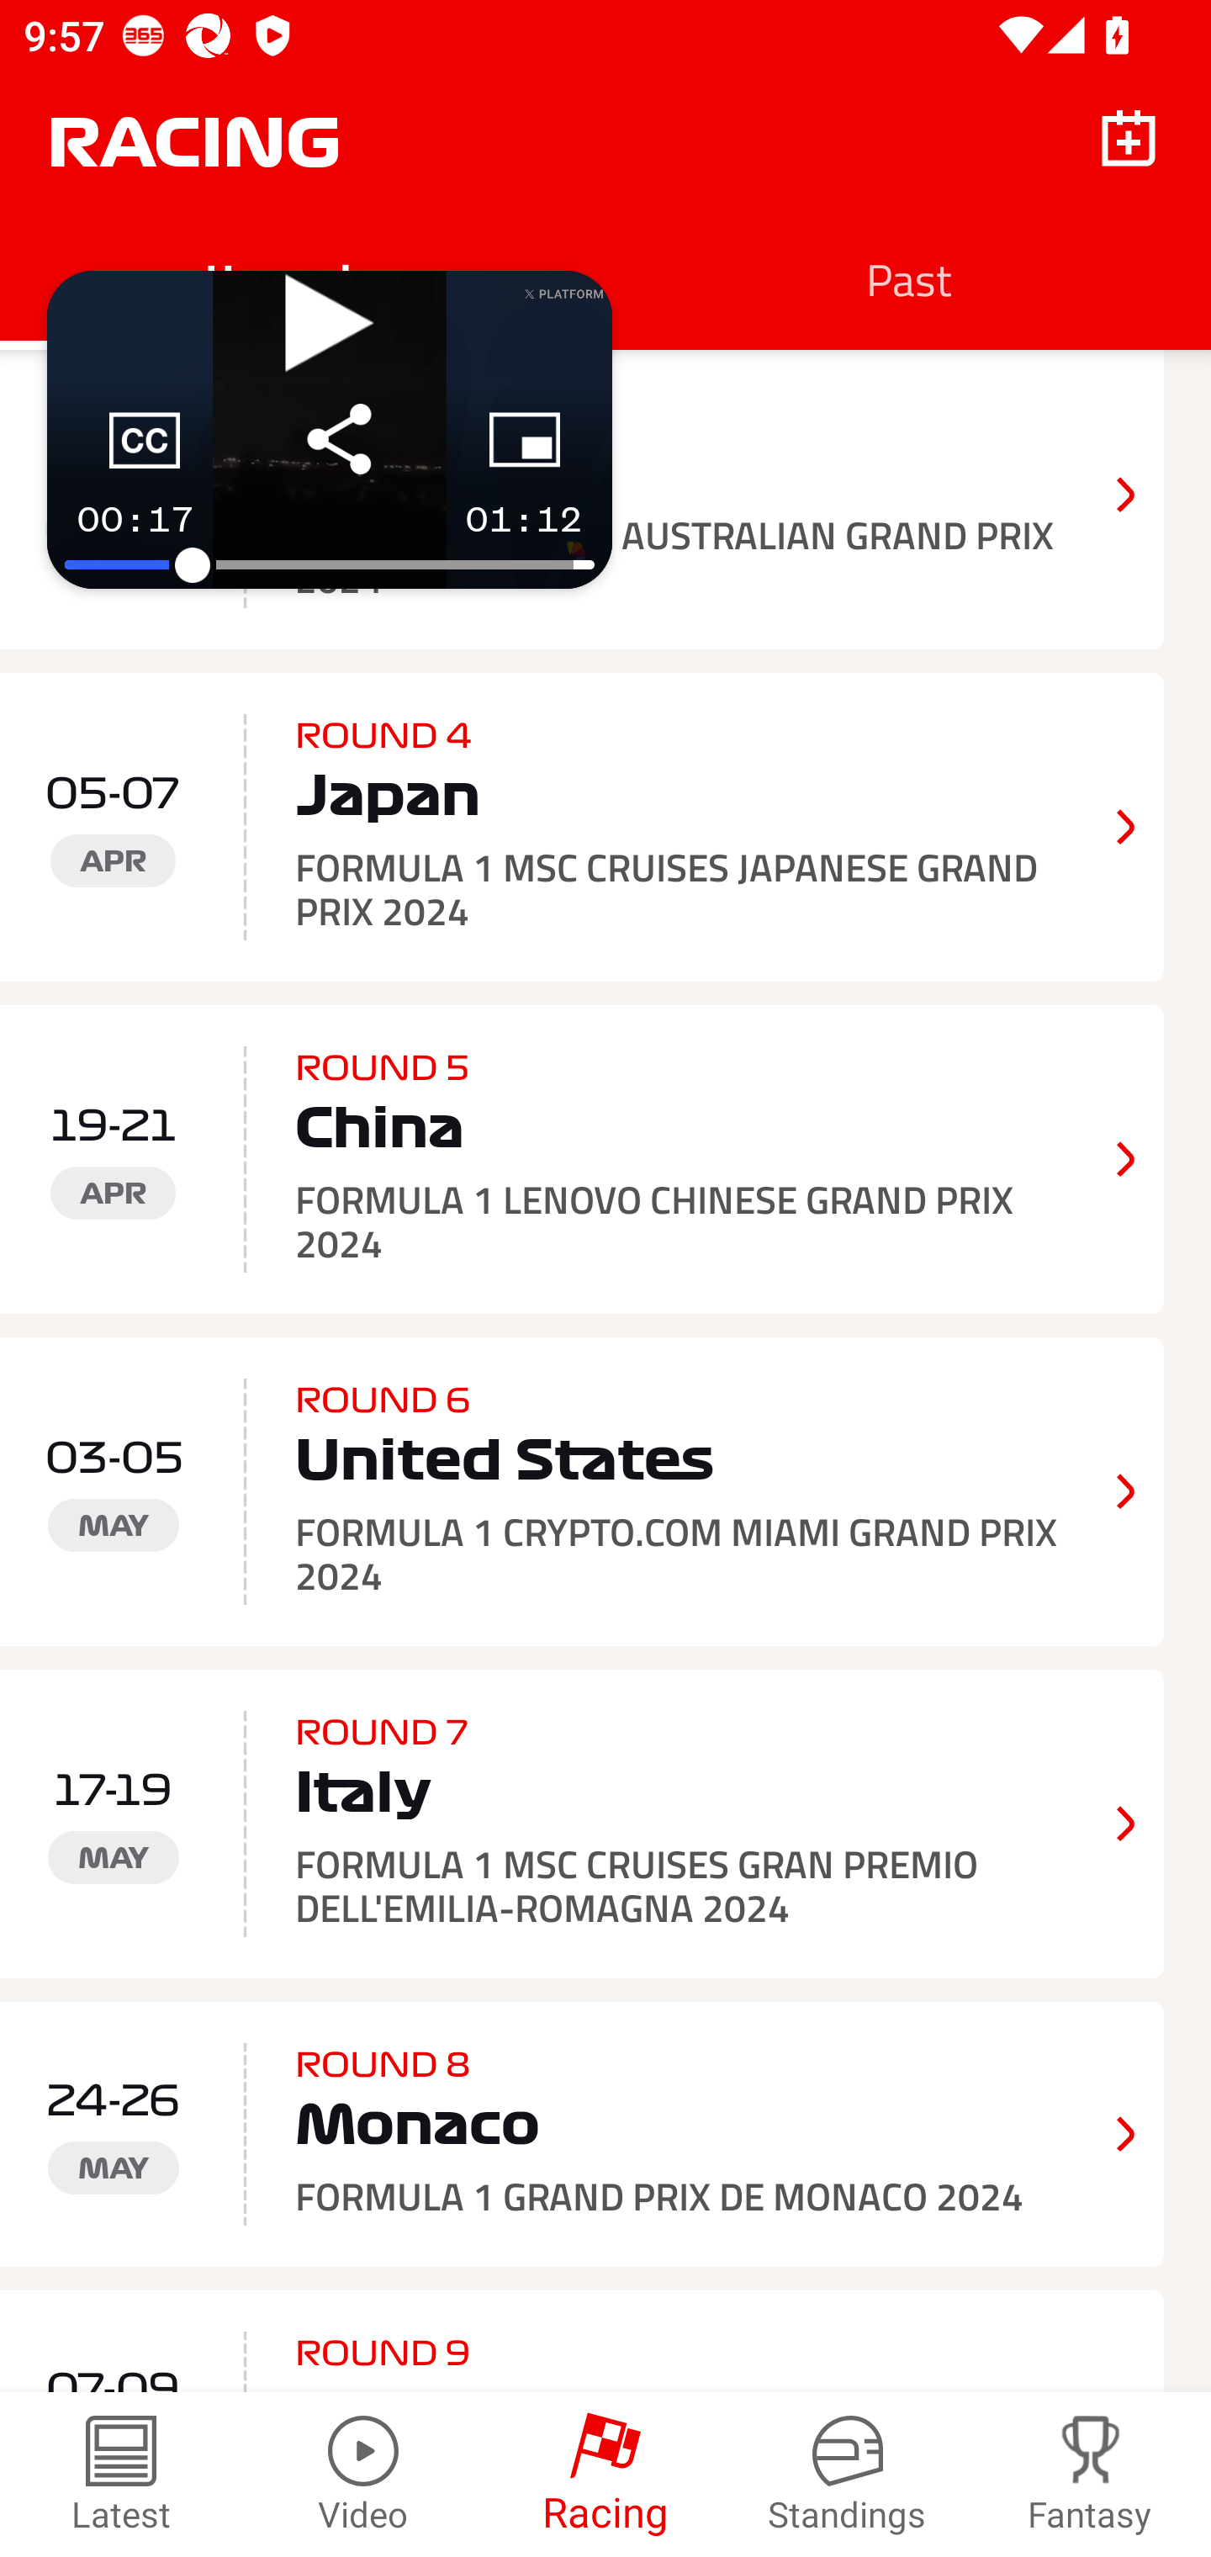 The height and width of the screenshot is (2557, 1211). What do you see at coordinates (363, 2475) in the screenshot?
I see `Video` at bounding box center [363, 2475].